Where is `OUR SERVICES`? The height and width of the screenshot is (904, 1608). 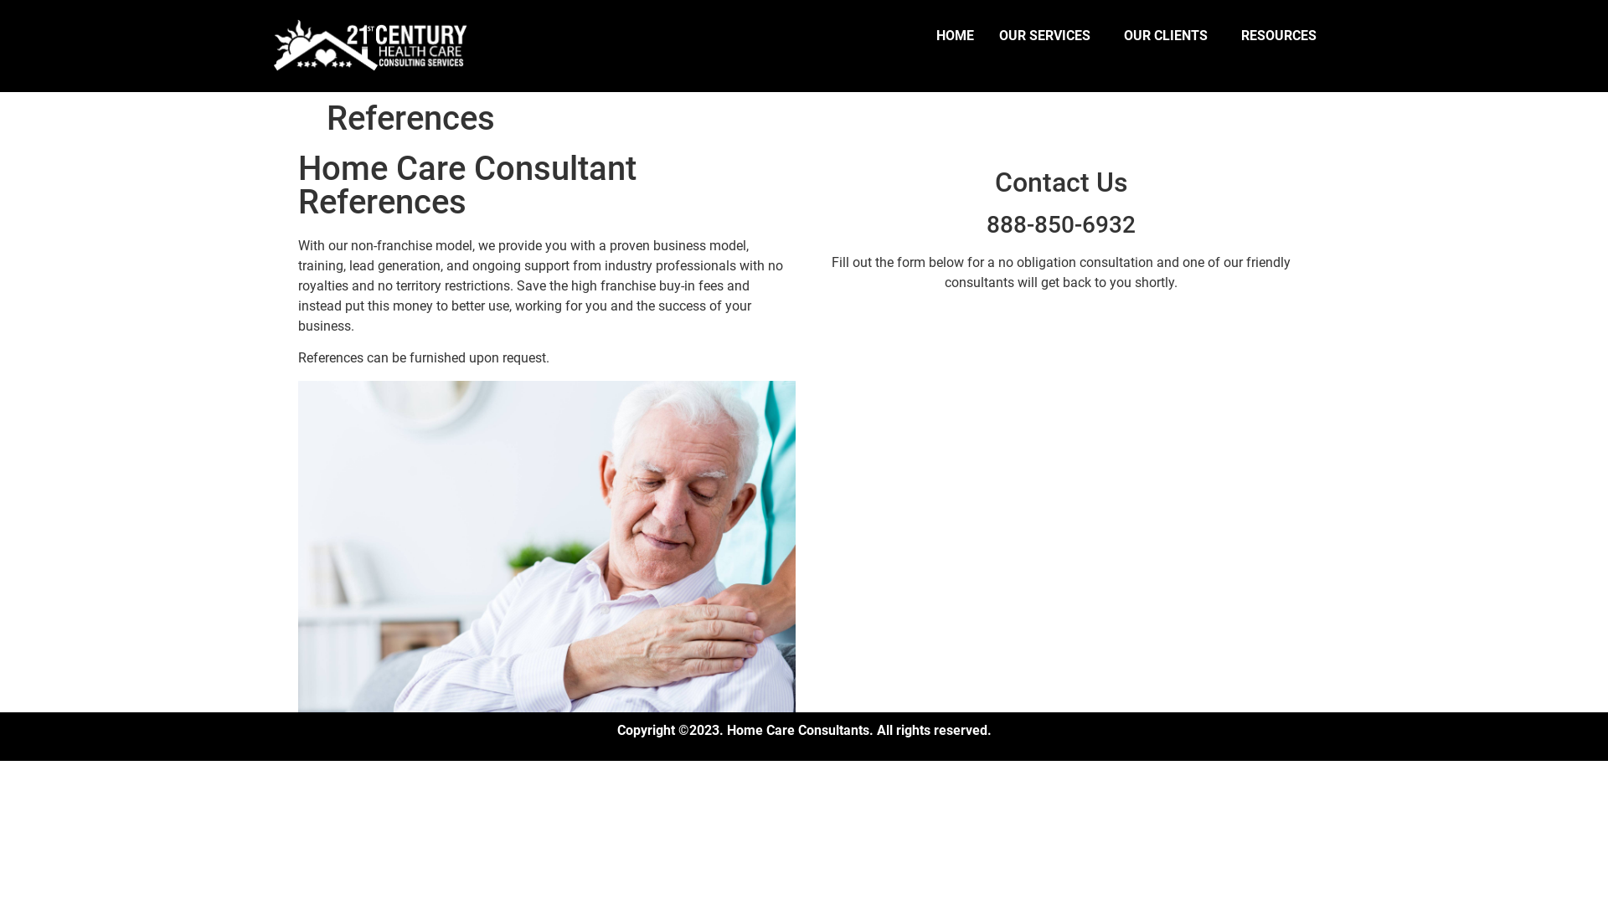 OUR SERVICES is located at coordinates (1049, 36).